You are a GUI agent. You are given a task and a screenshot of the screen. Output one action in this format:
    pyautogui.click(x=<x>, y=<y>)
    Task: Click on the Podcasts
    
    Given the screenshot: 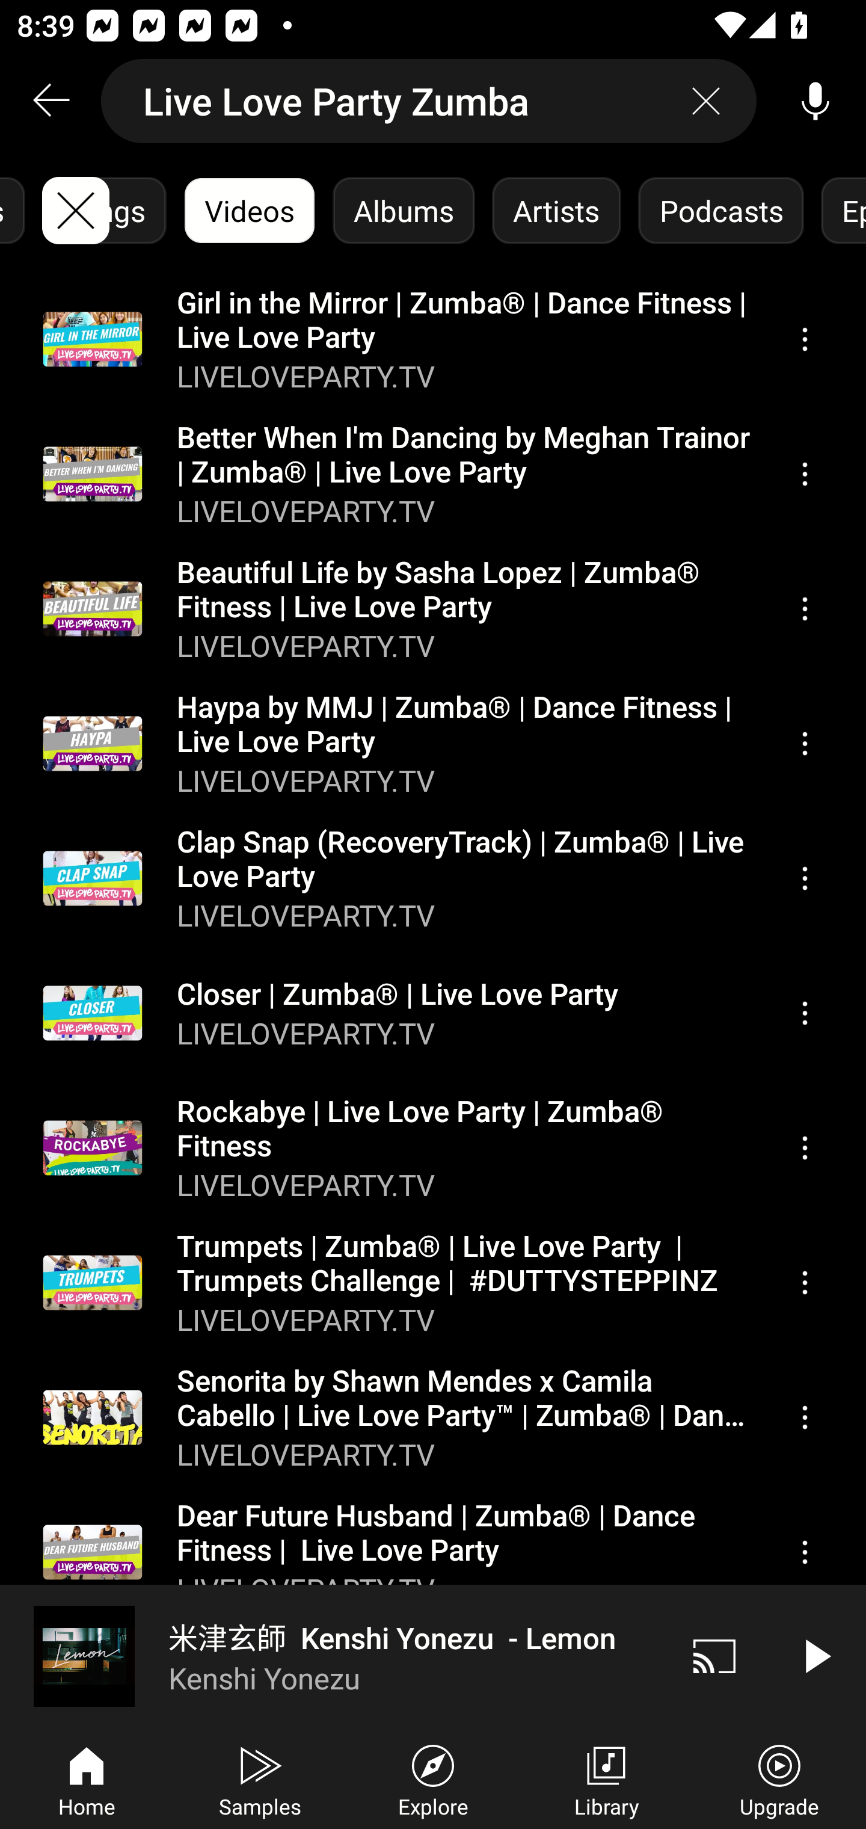 What is the action you would take?
    pyautogui.click(x=720, y=211)
    